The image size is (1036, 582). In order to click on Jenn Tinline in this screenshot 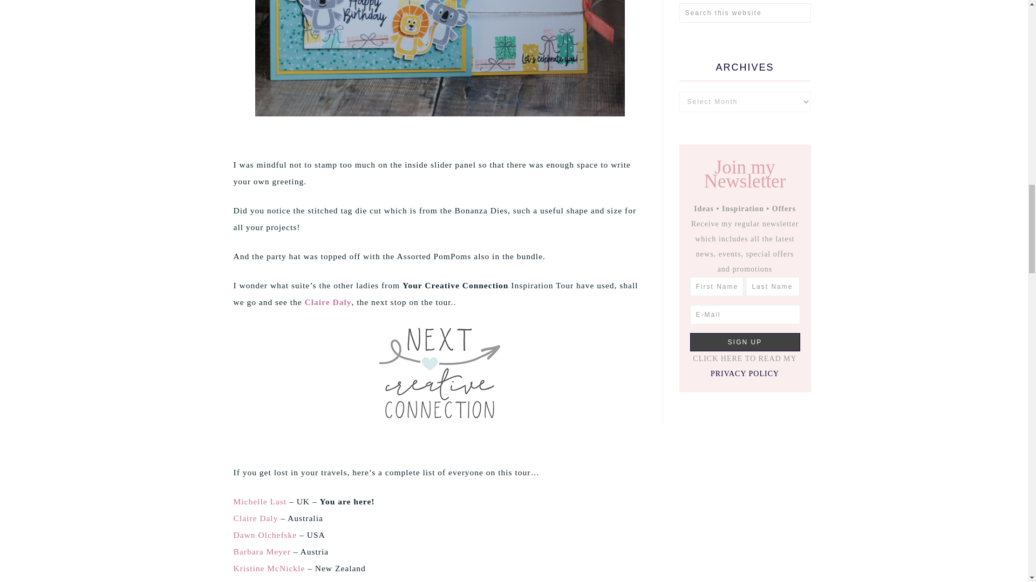, I will do `click(257, 581)`.